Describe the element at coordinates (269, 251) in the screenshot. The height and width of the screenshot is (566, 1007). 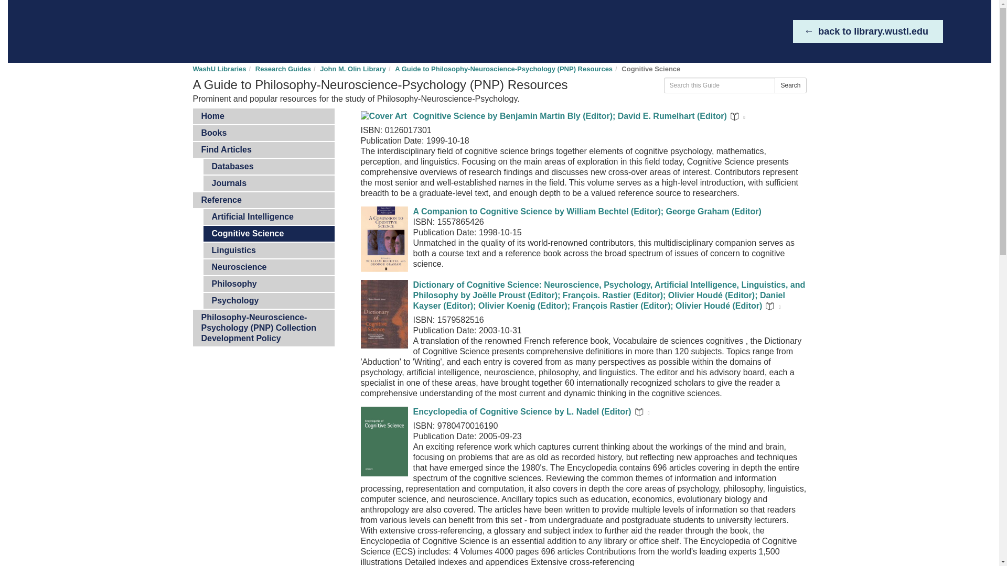
I see `Linguistics` at that location.